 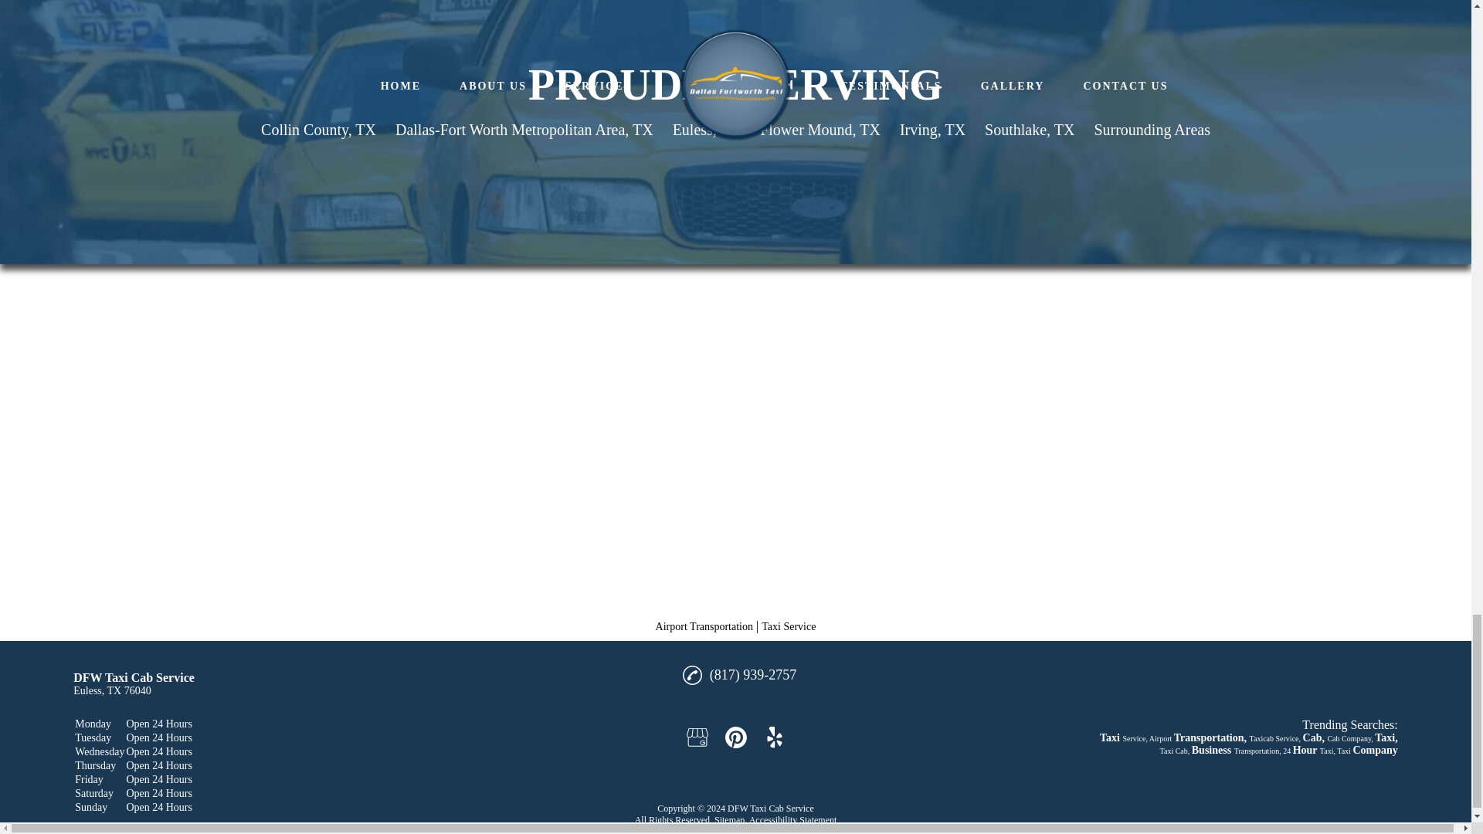 I want to click on Airport Transportation, so click(x=704, y=625).